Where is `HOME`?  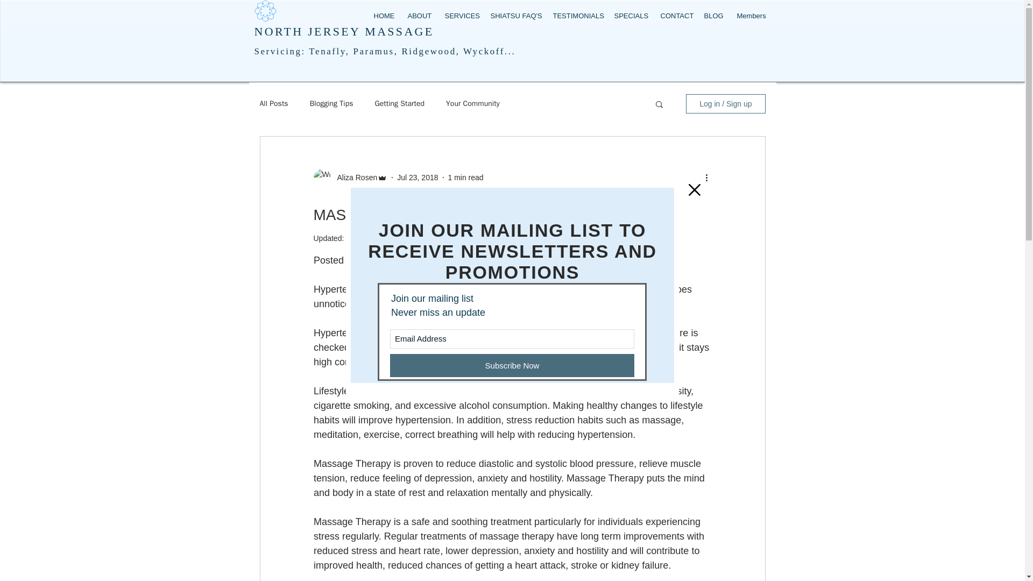
HOME is located at coordinates (383, 16).